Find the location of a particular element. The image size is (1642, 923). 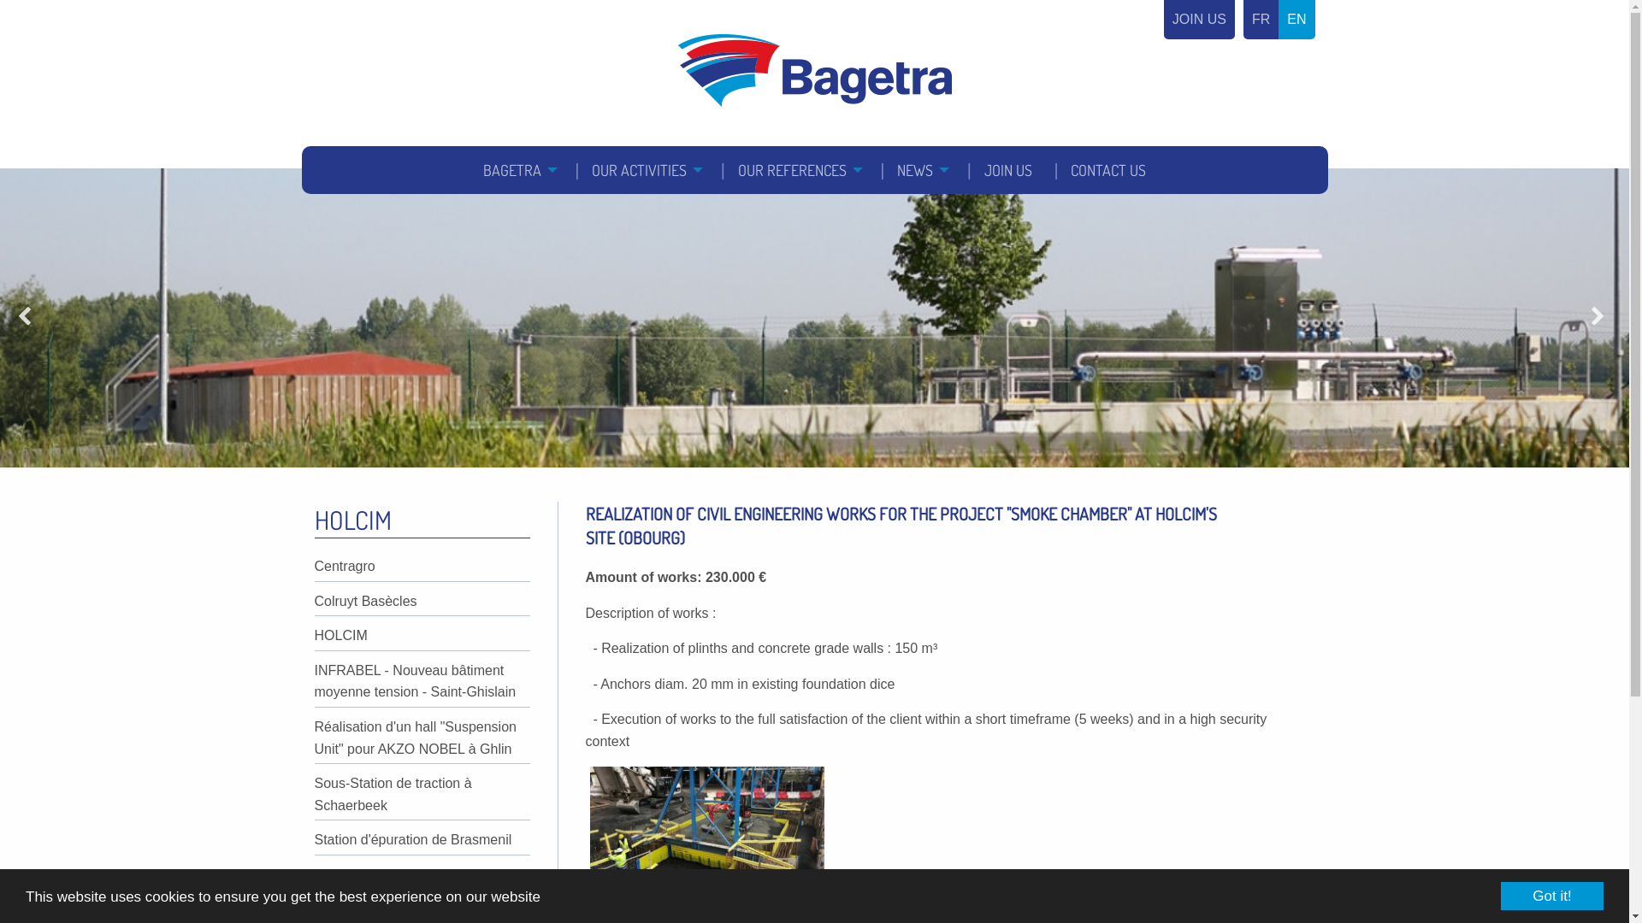

EN is located at coordinates (1296, 20).